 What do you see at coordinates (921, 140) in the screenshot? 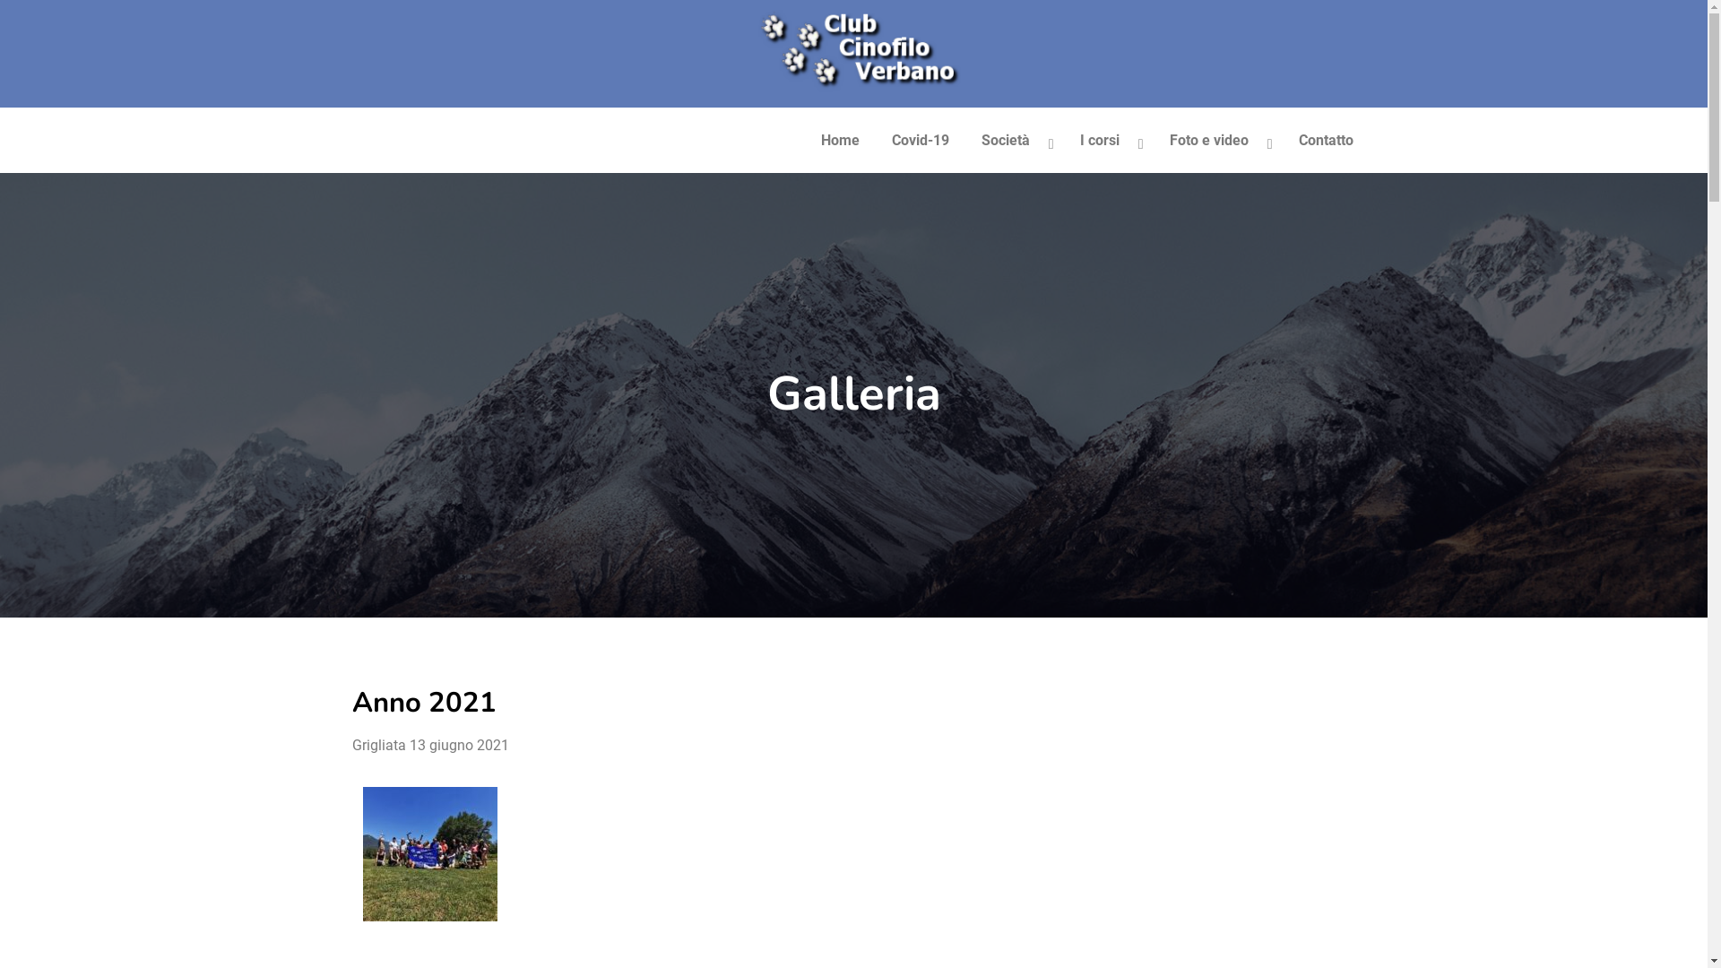
I see `Covid-19` at bounding box center [921, 140].